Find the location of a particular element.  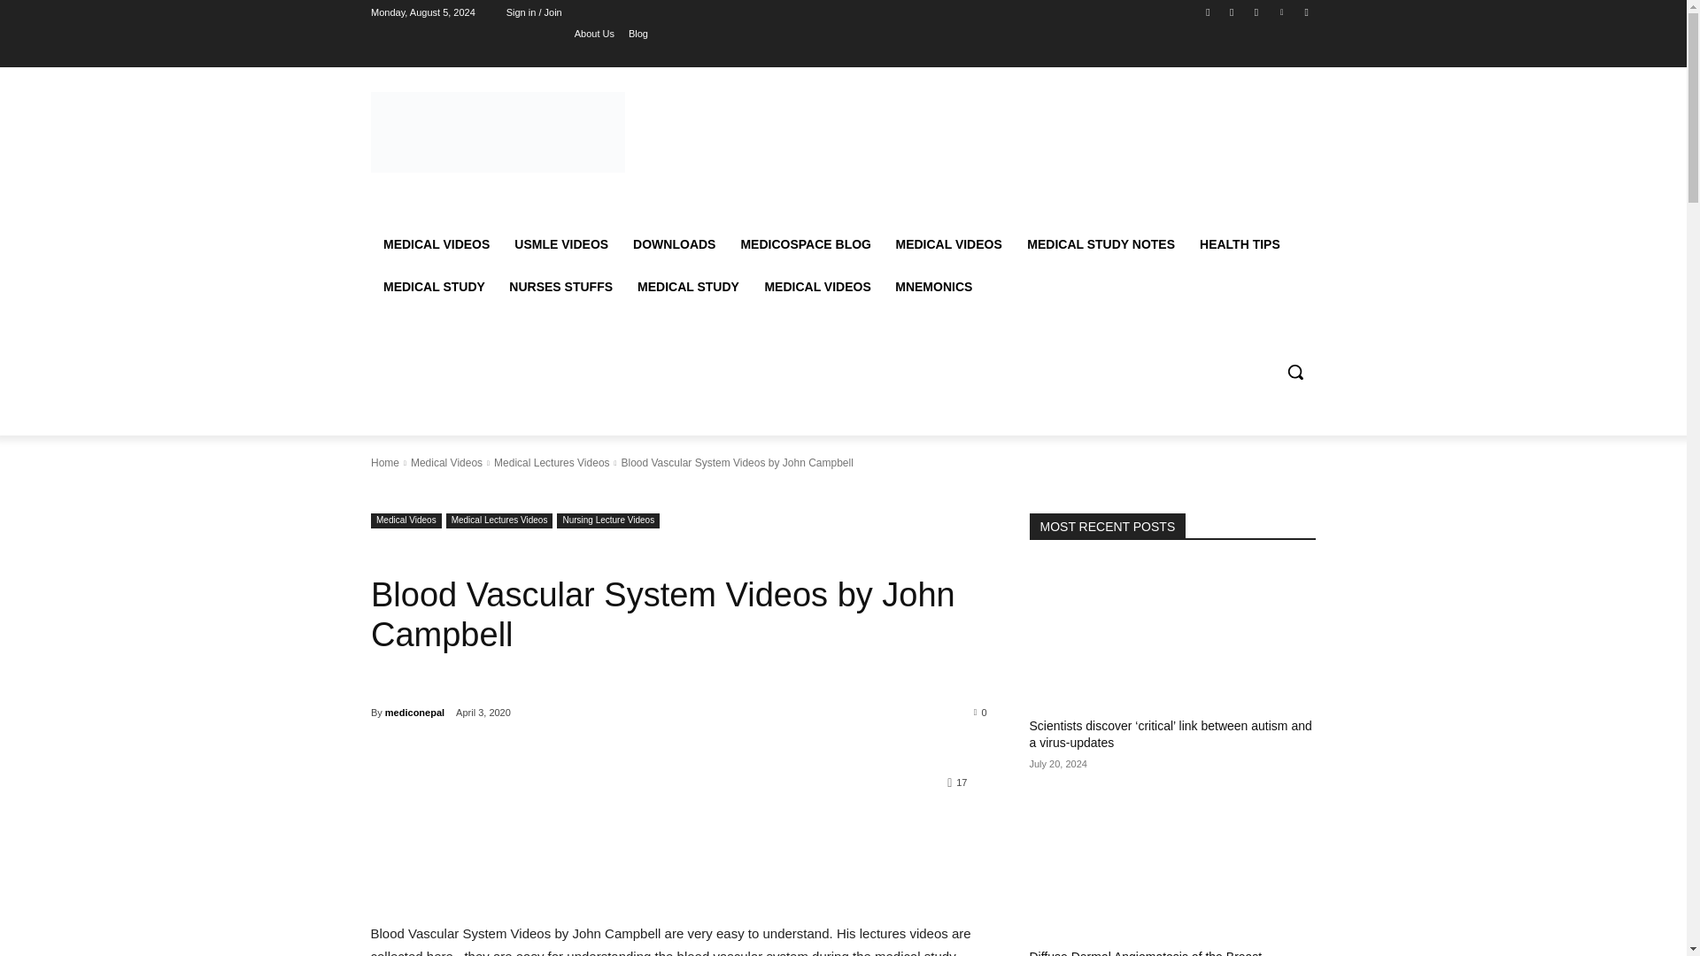

MNEMONICS is located at coordinates (933, 287).